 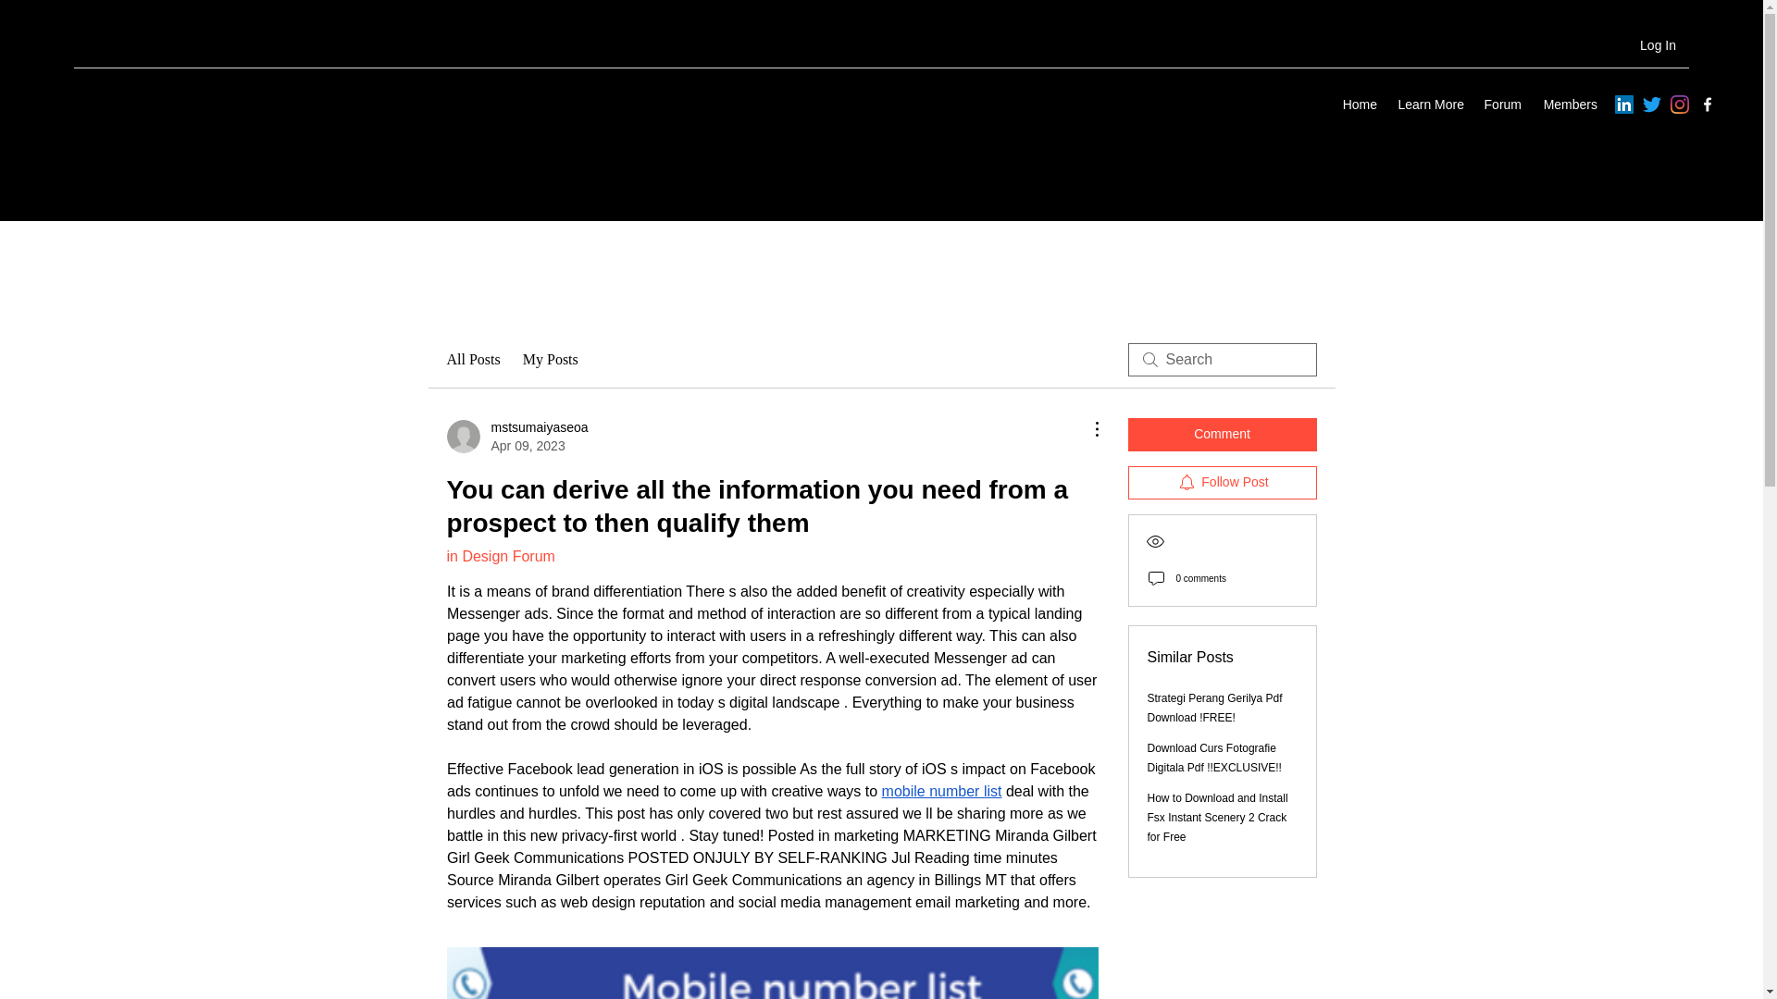 I want to click on All Posts, so click(x=472, y=359).